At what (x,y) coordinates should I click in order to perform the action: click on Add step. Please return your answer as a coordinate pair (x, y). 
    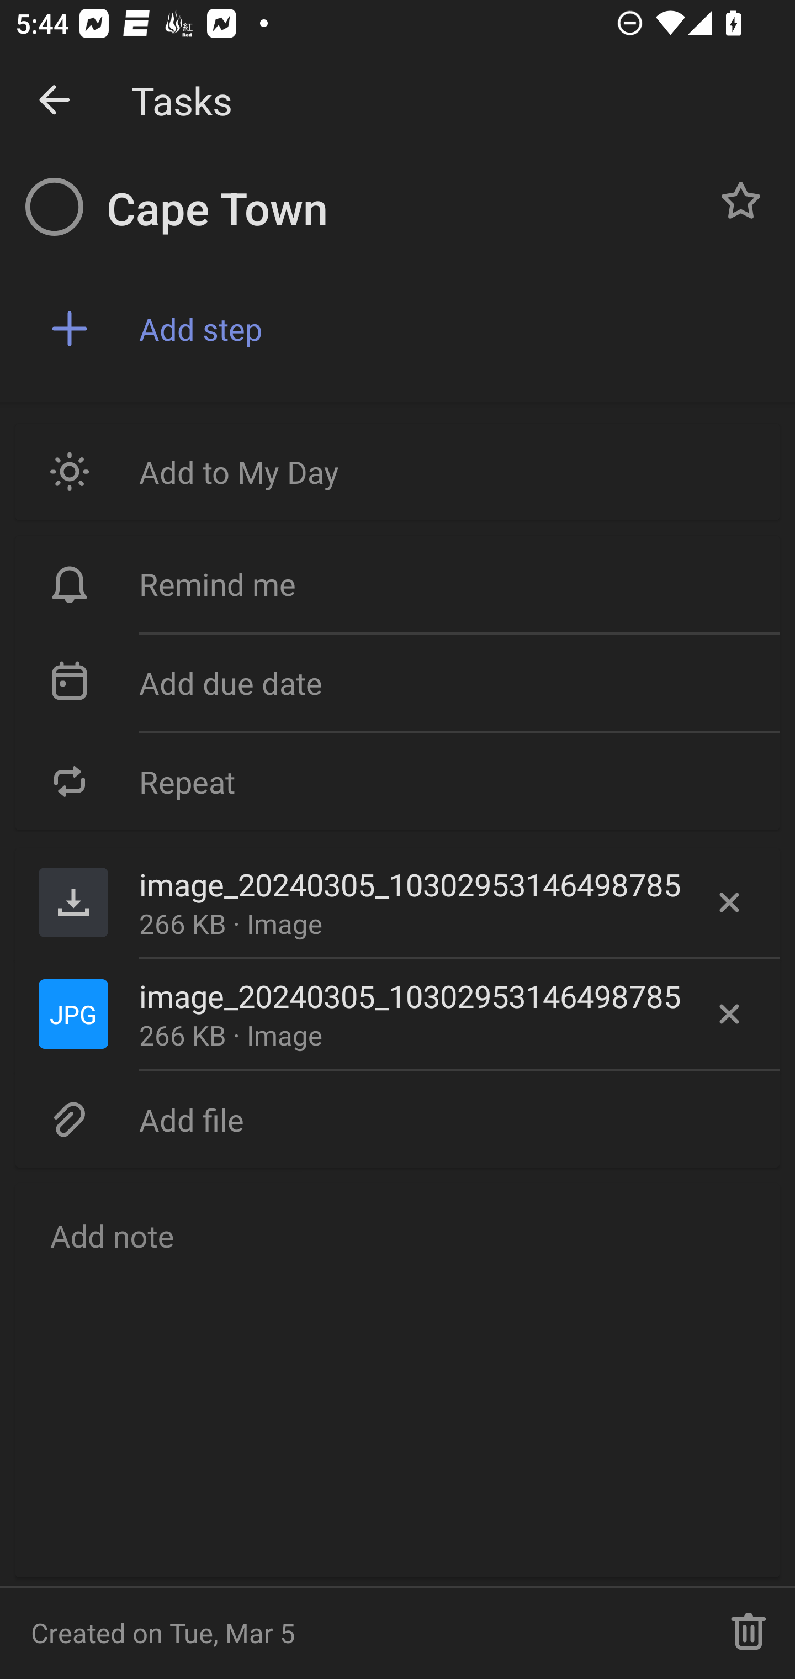
    Looking at the image, I should click on (451, 329).